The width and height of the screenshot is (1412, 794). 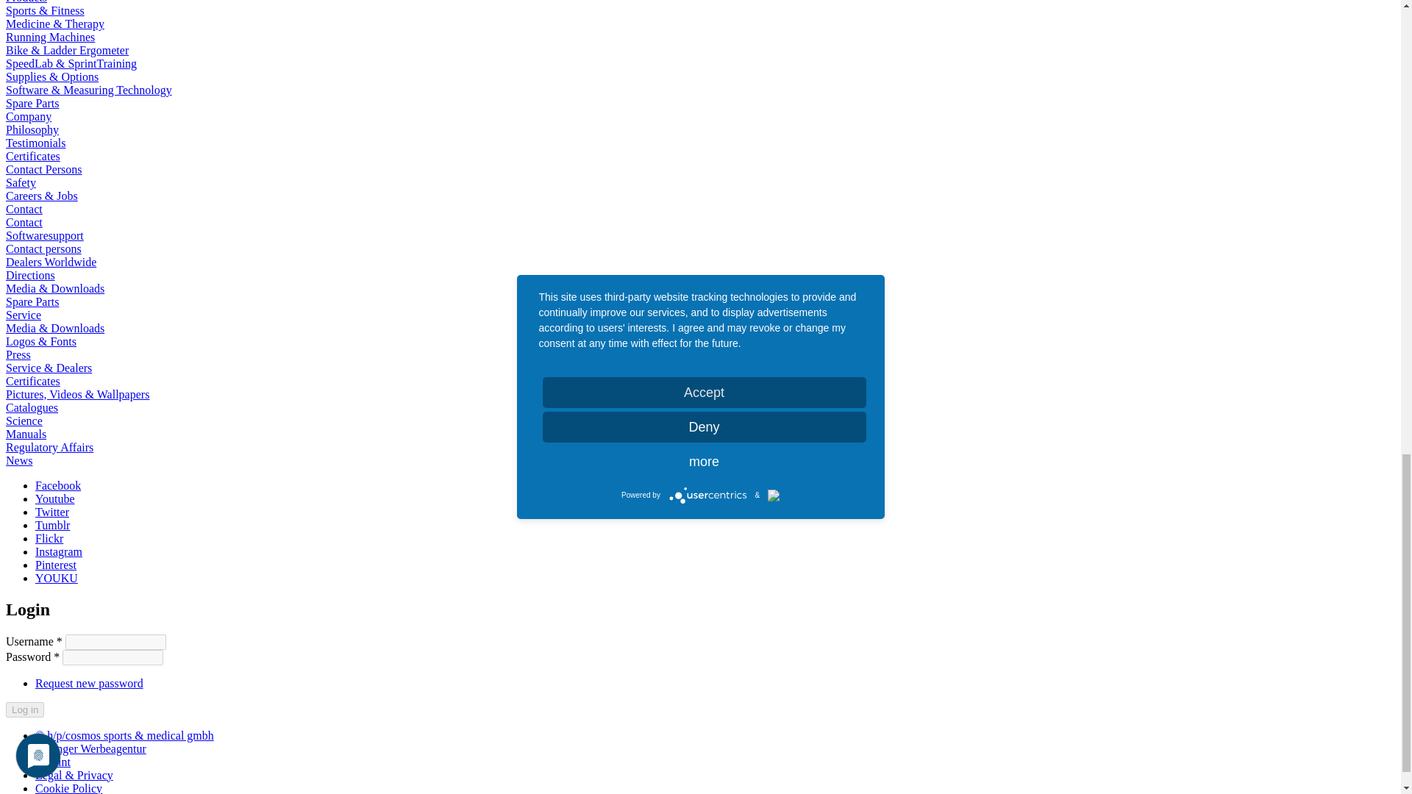 What do you see at coordinates (21, 182) in the screenshot?
I see `Safety` at bounding box center [21, 182].